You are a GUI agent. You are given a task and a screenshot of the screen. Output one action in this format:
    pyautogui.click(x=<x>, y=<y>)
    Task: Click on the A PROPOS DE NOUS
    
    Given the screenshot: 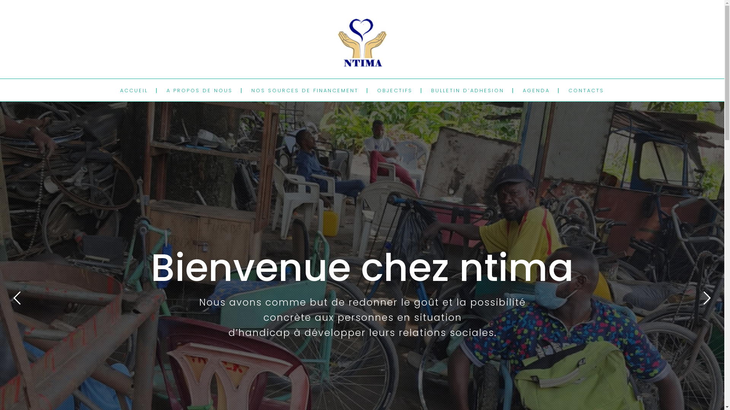 What is the action you would take?
    pyautogui.click(x=200, y=90)
    